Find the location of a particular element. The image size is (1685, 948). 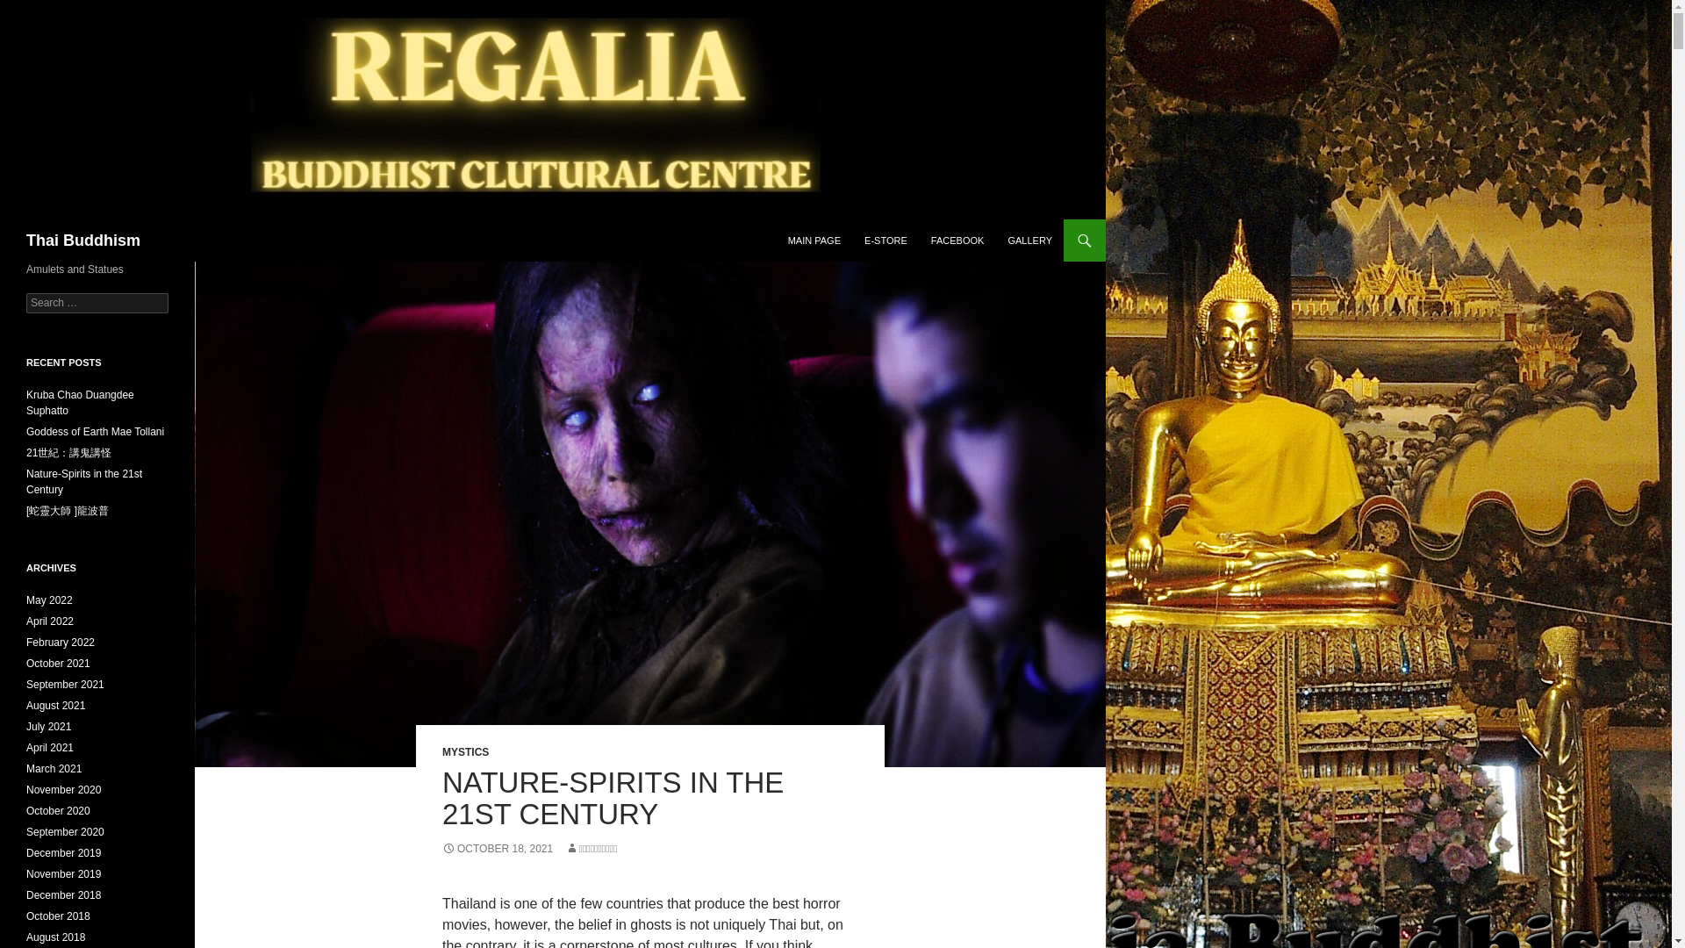

MYSTICS is located at coordinates (465, 751).